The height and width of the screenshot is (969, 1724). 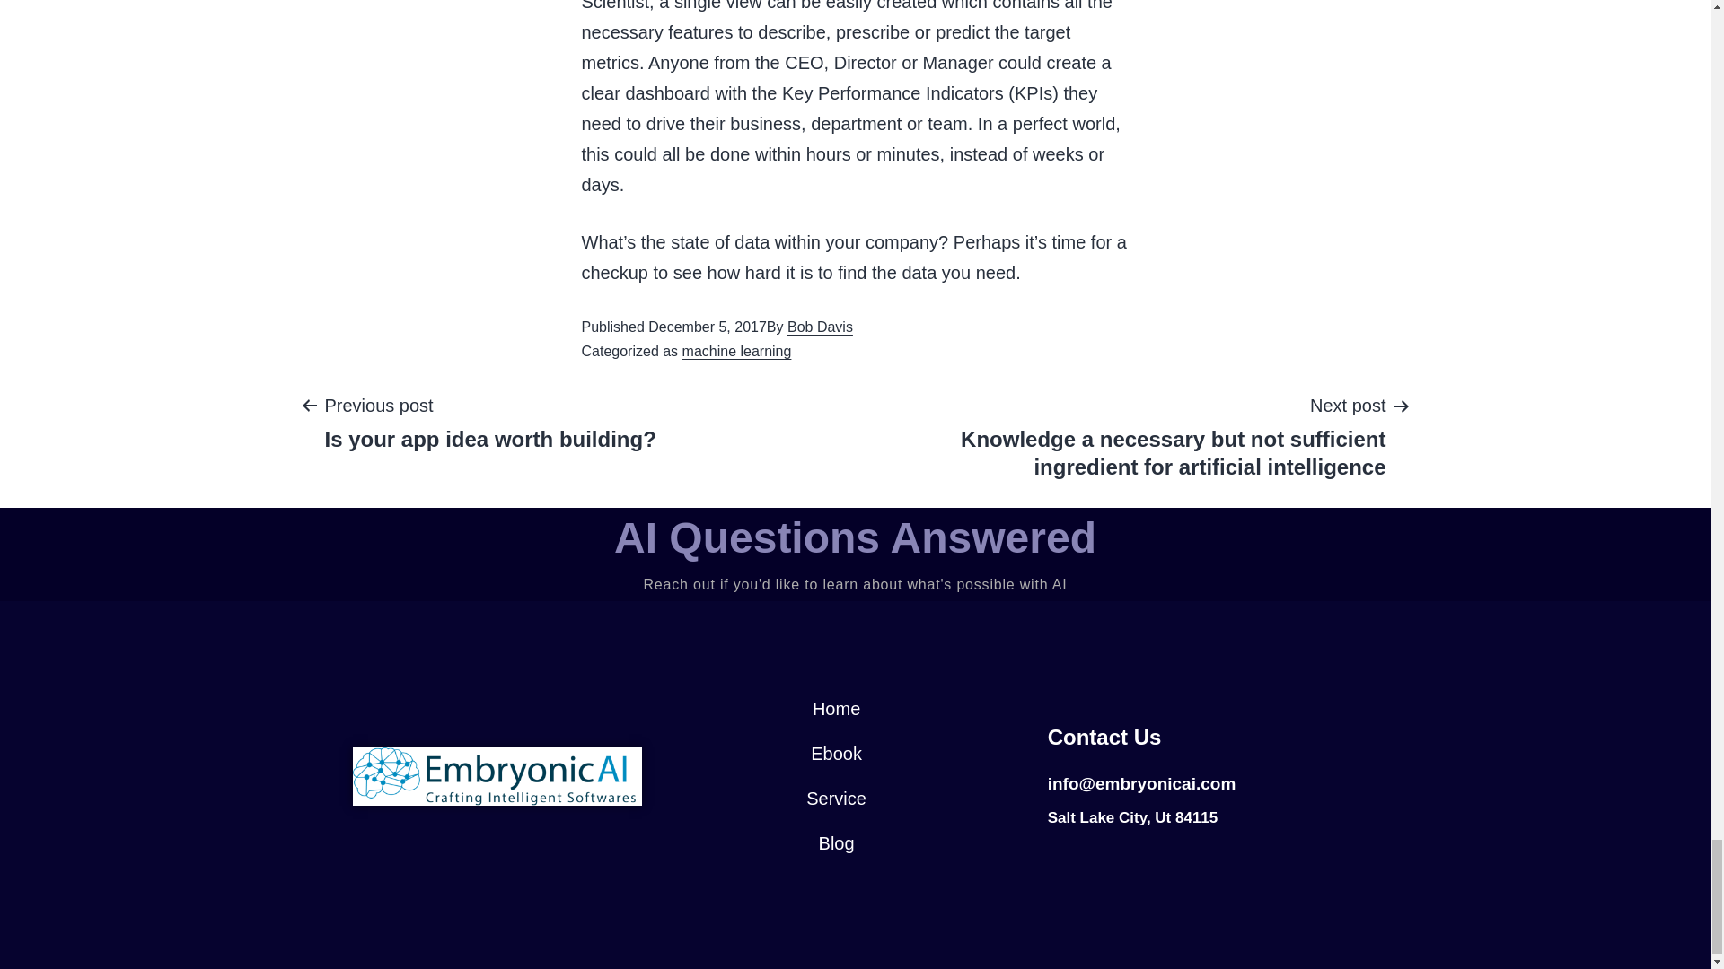 I want to click on Ebook, so click(x=835, y=754).